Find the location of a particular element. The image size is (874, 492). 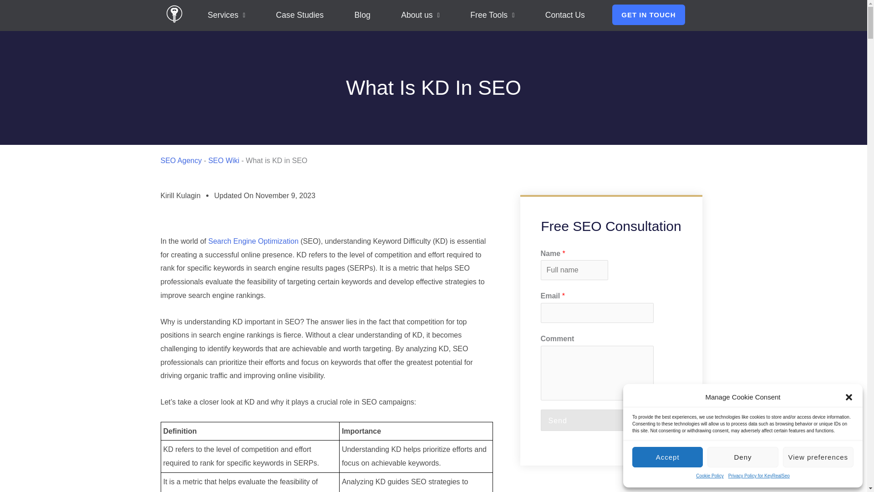

View preferences is located at coordinates (818, 457).